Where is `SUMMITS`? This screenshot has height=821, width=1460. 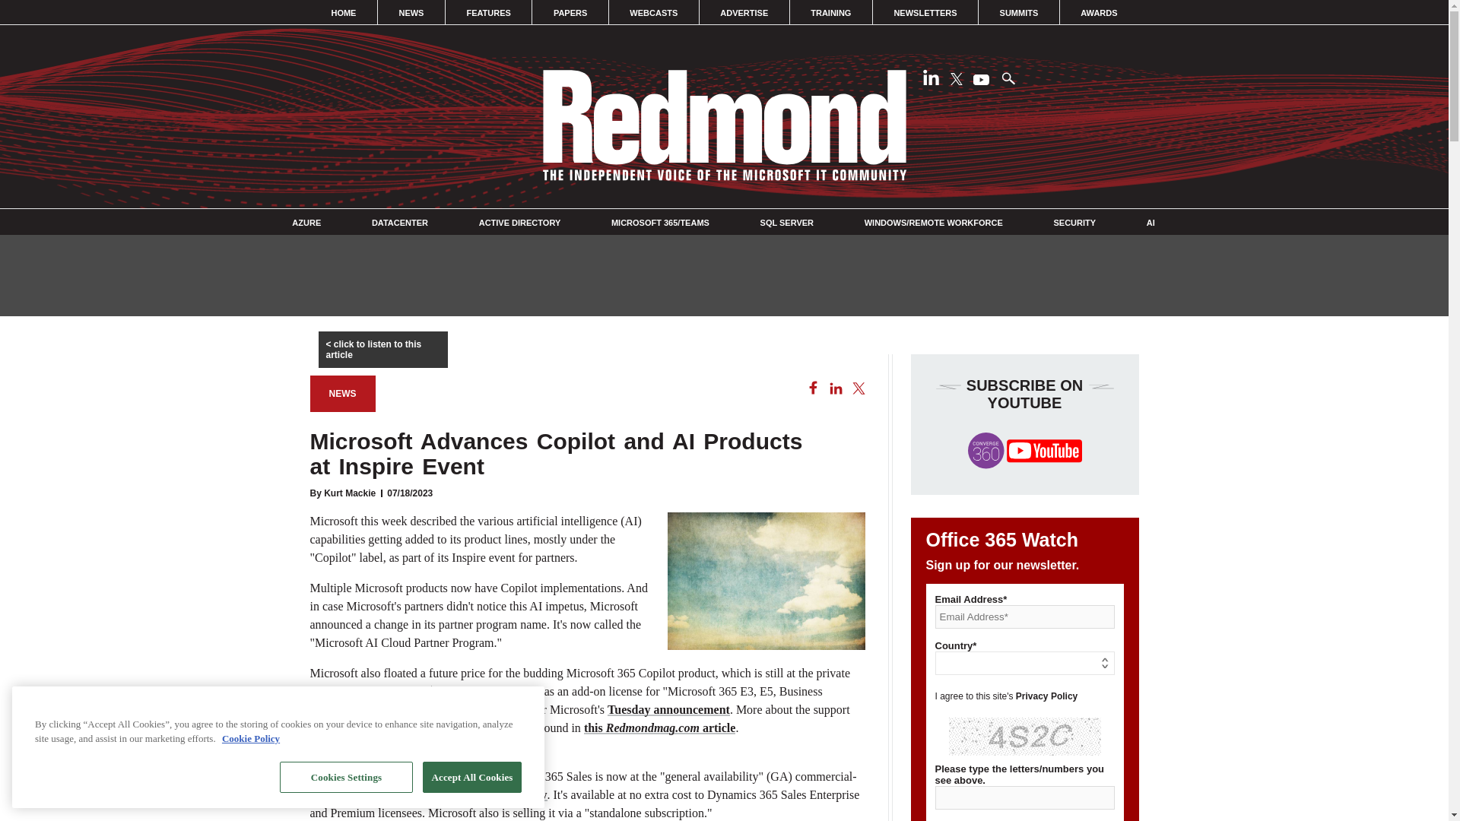 SUMMITS is located at coordinates (1019, 12).